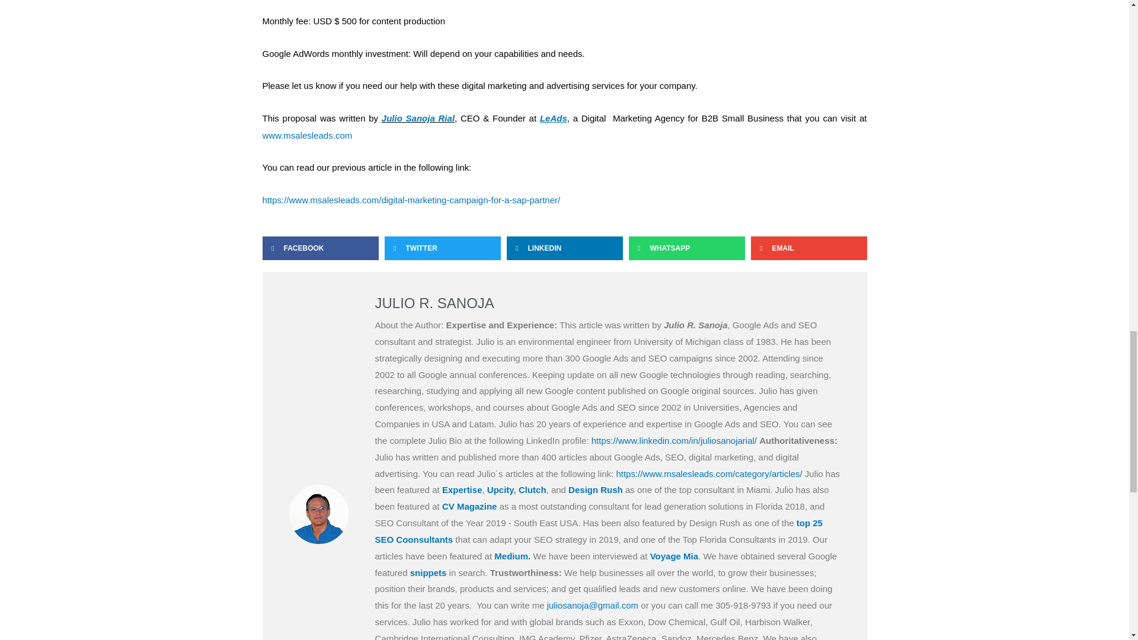  I want to click on top 25 SEO Coonsultants, so click(597, 531).